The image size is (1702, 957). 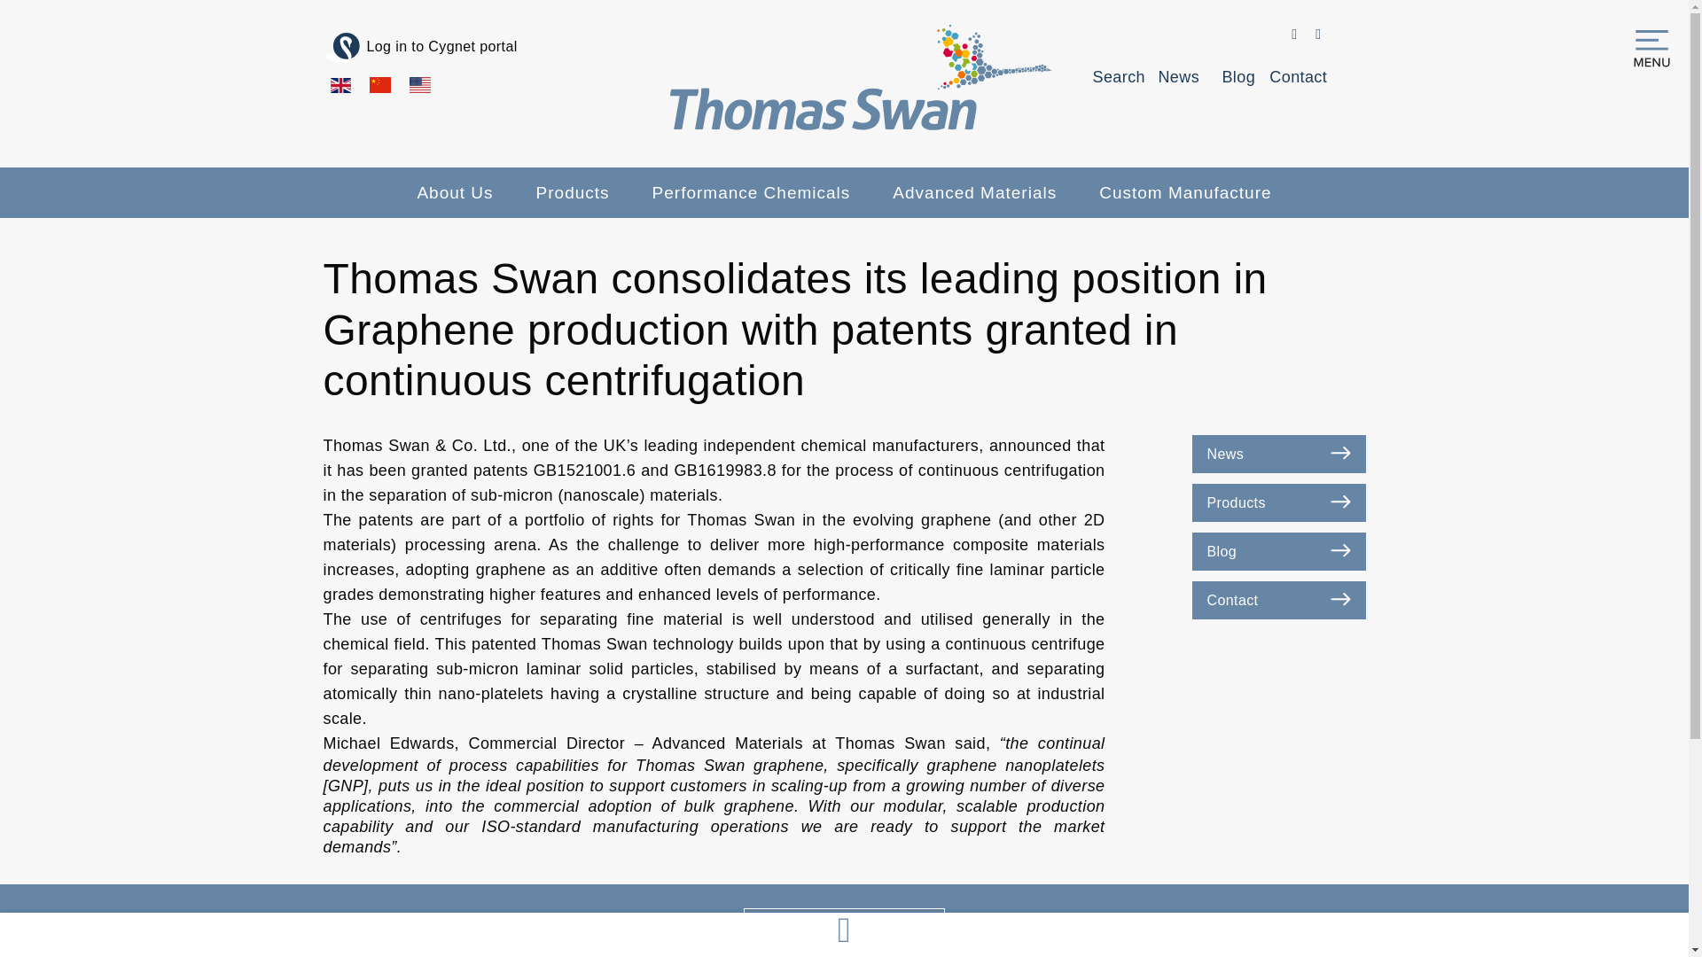 What do you see at coordinates (974, 193) in the screenshot?
I see `Advanced Materials` at bounding box center [974, 193].